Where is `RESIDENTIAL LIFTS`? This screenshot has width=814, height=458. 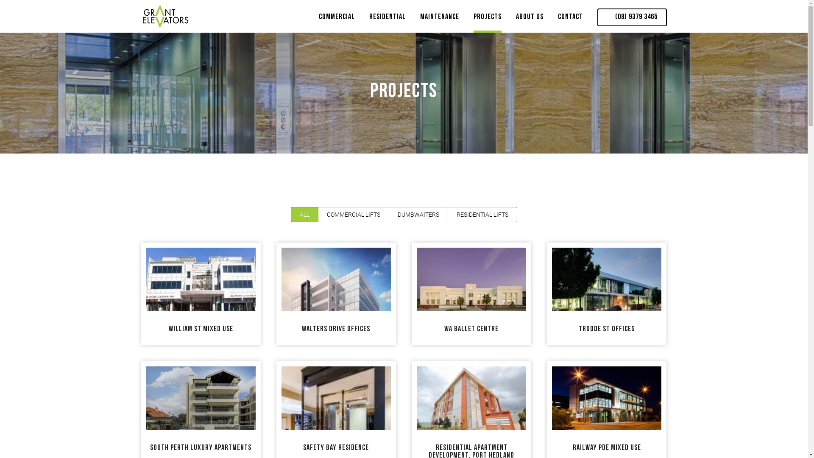 RESIDENTIAL LIFTS is located at coordinates (482, 215).